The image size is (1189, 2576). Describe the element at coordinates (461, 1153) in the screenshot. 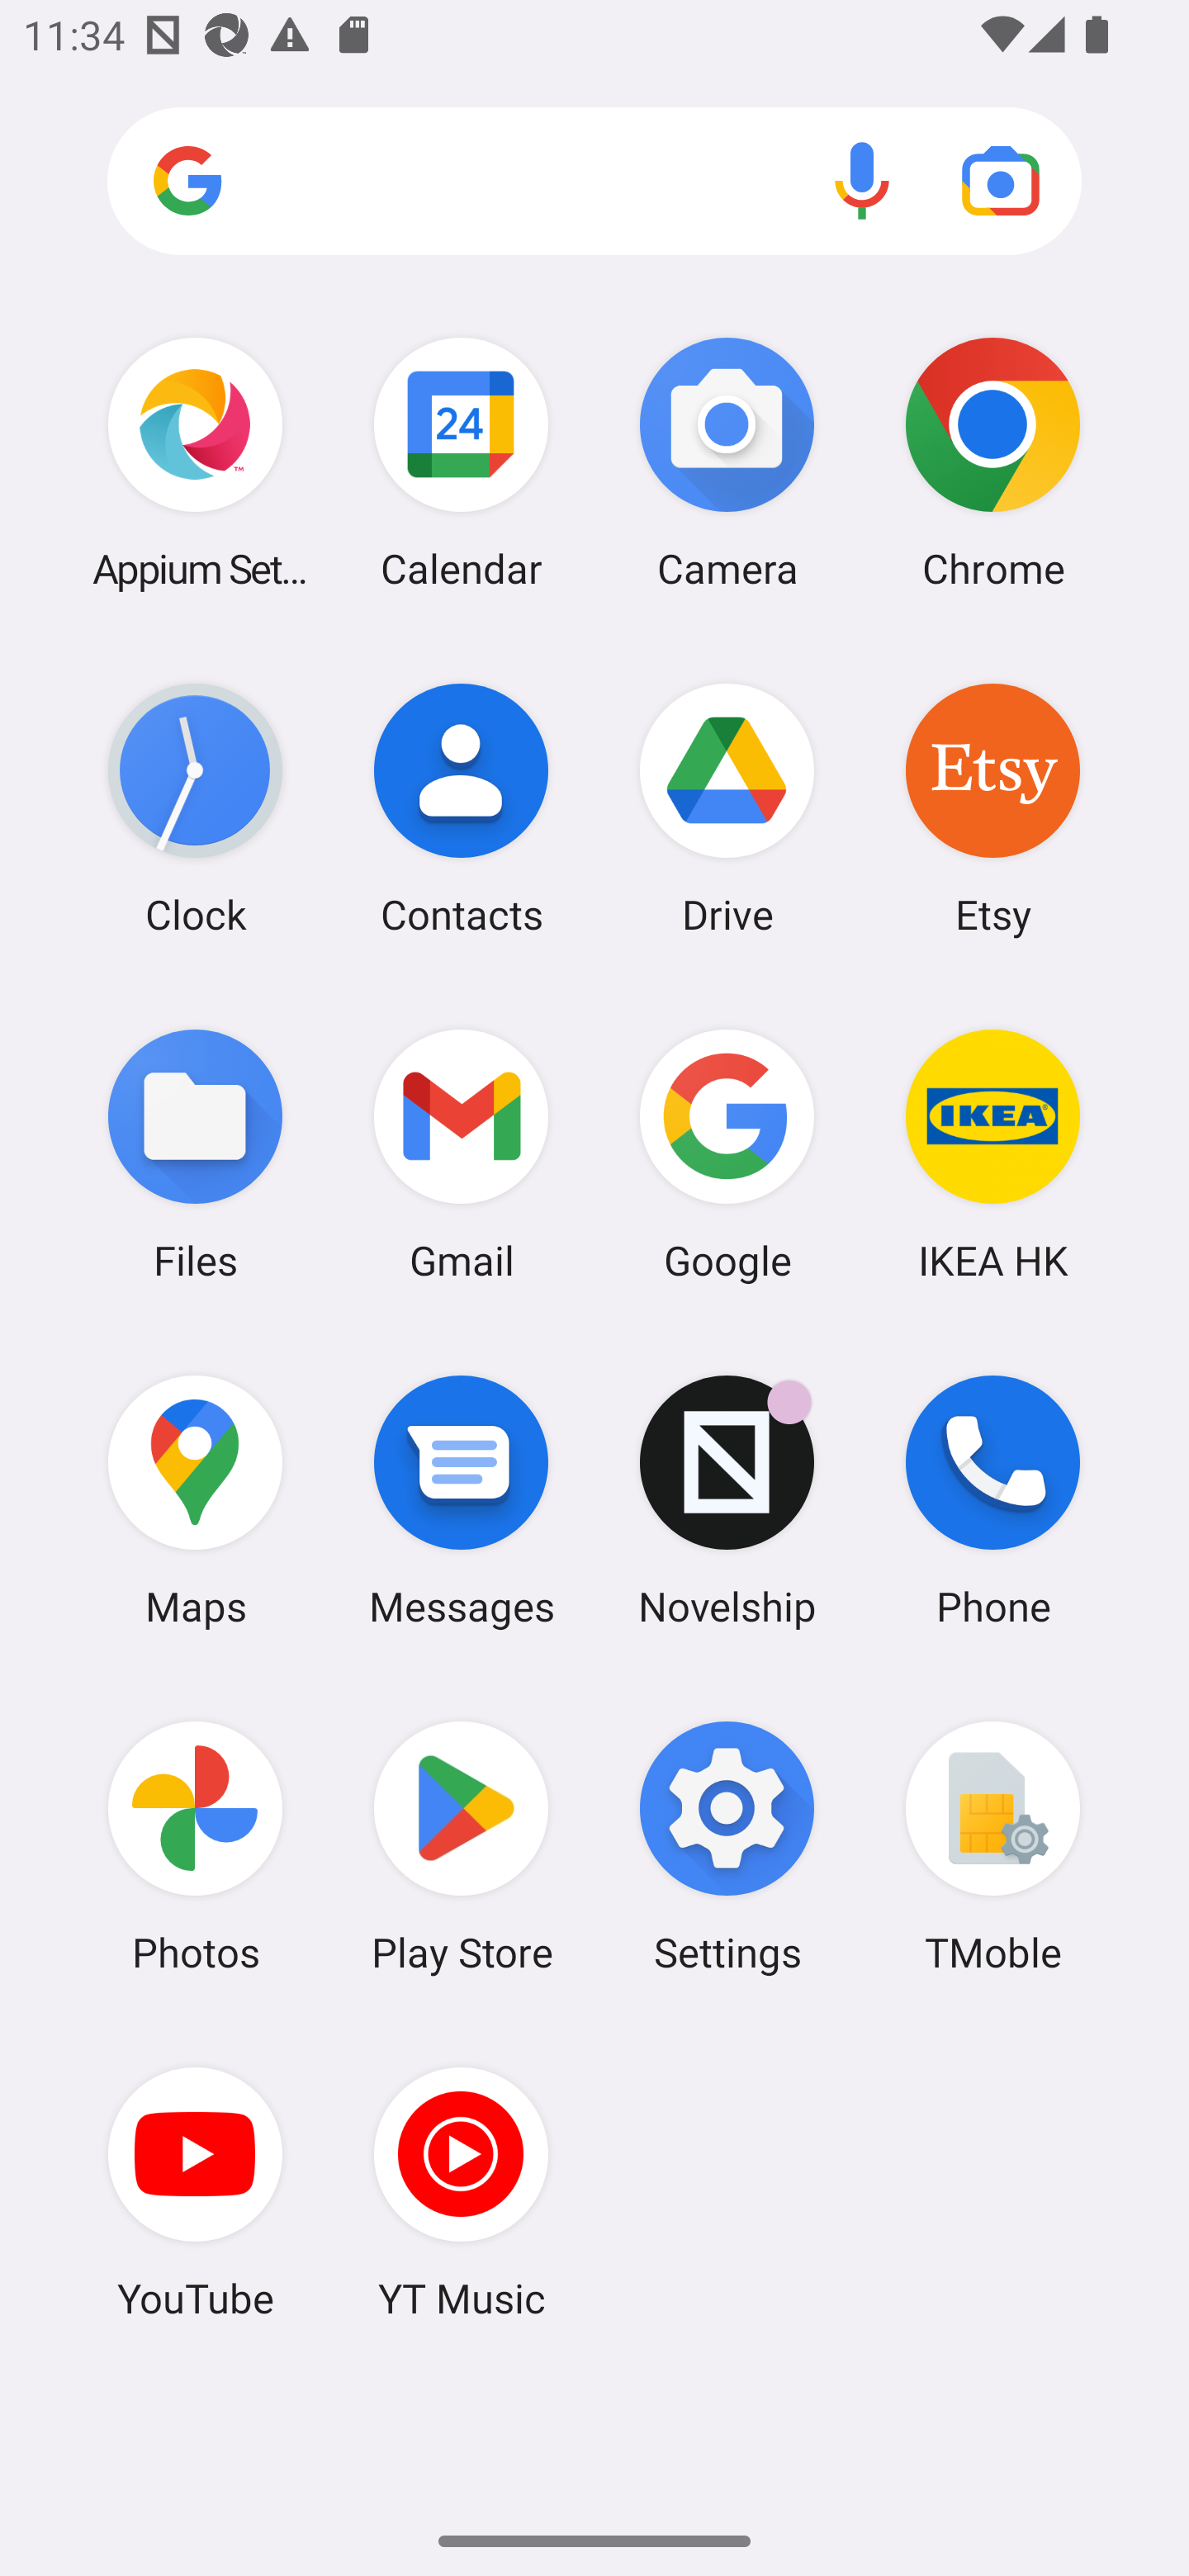

I see `Gmail` at that location.